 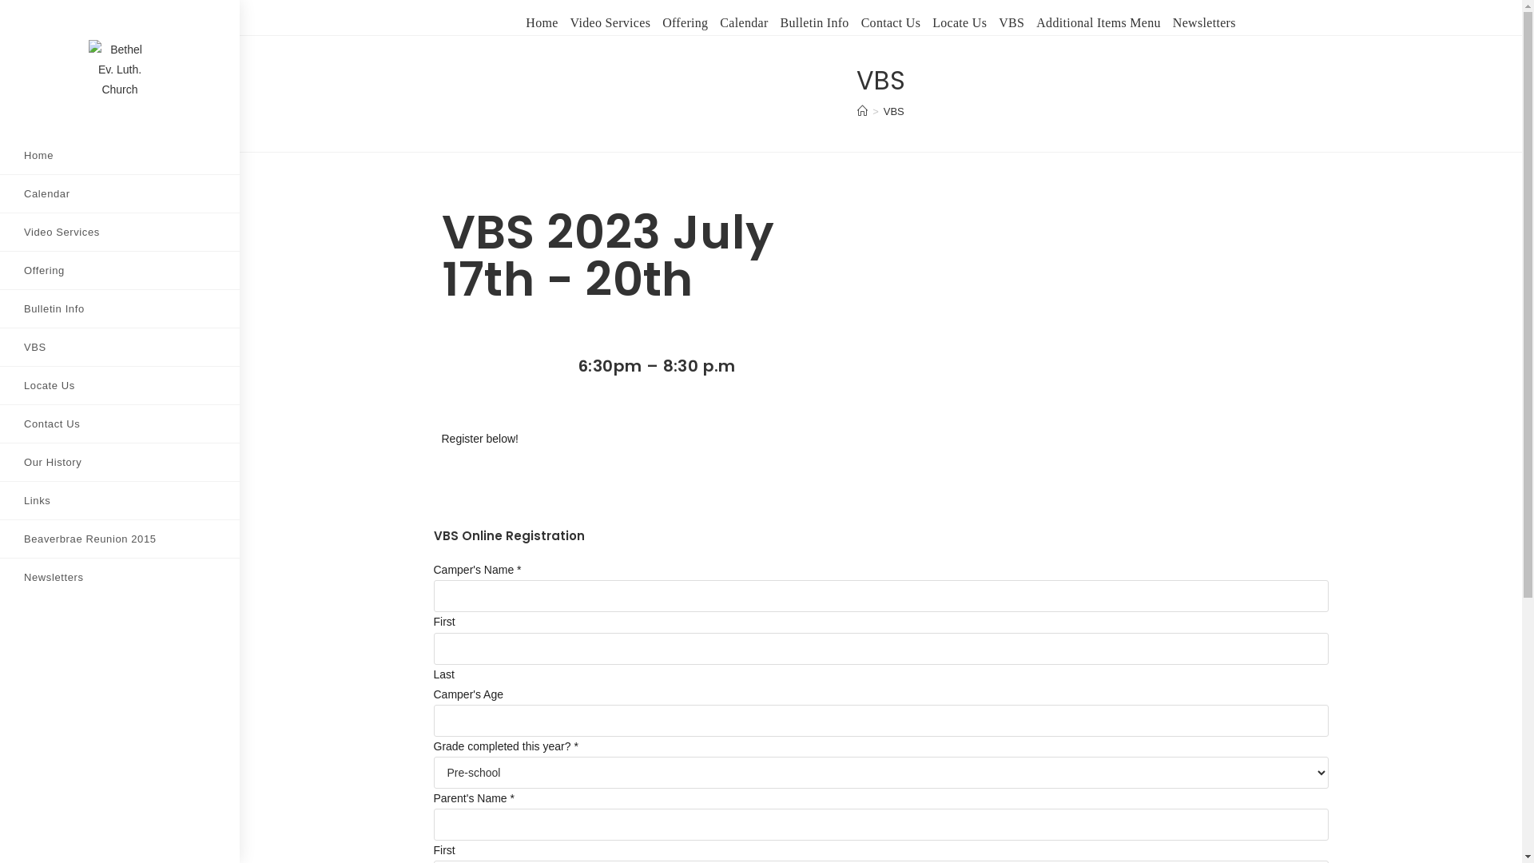 I want to click on Beaverbrae Reunion 2015, so click(x=120, y=539).